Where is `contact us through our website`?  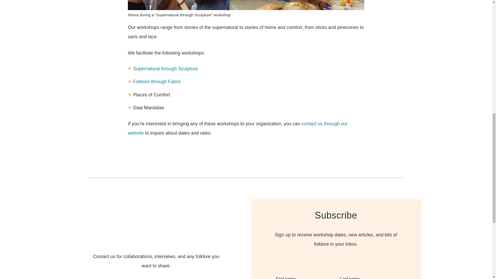 contact us through our website is located at coordinates (238, 128).